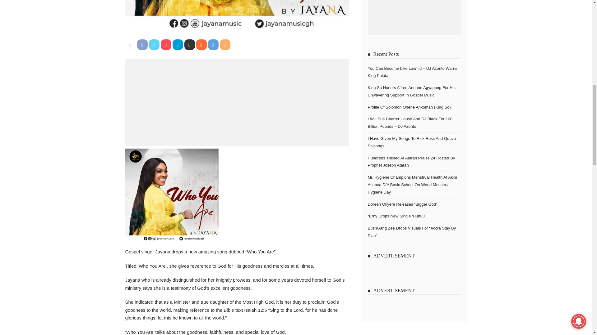 The height and width of the screenshot is (335, 597). What do you see at coordinates (237, 102) in the screenshot?
I see `Advertisement` at bounding box center [237, 102].